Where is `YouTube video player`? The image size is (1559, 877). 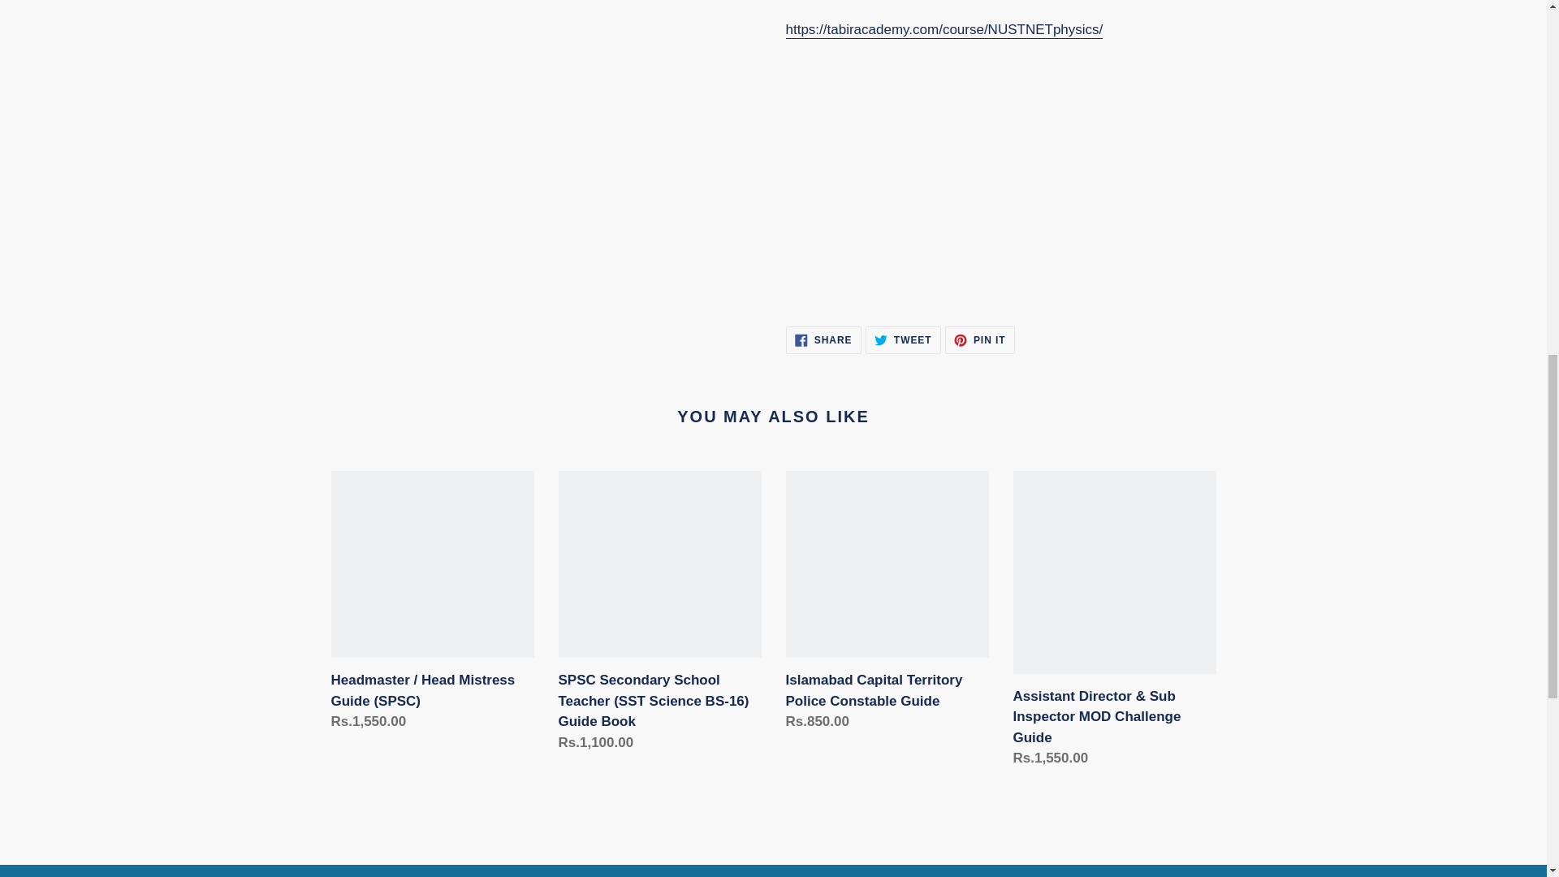 YouTube video player is located at coordinates (1000, 176).